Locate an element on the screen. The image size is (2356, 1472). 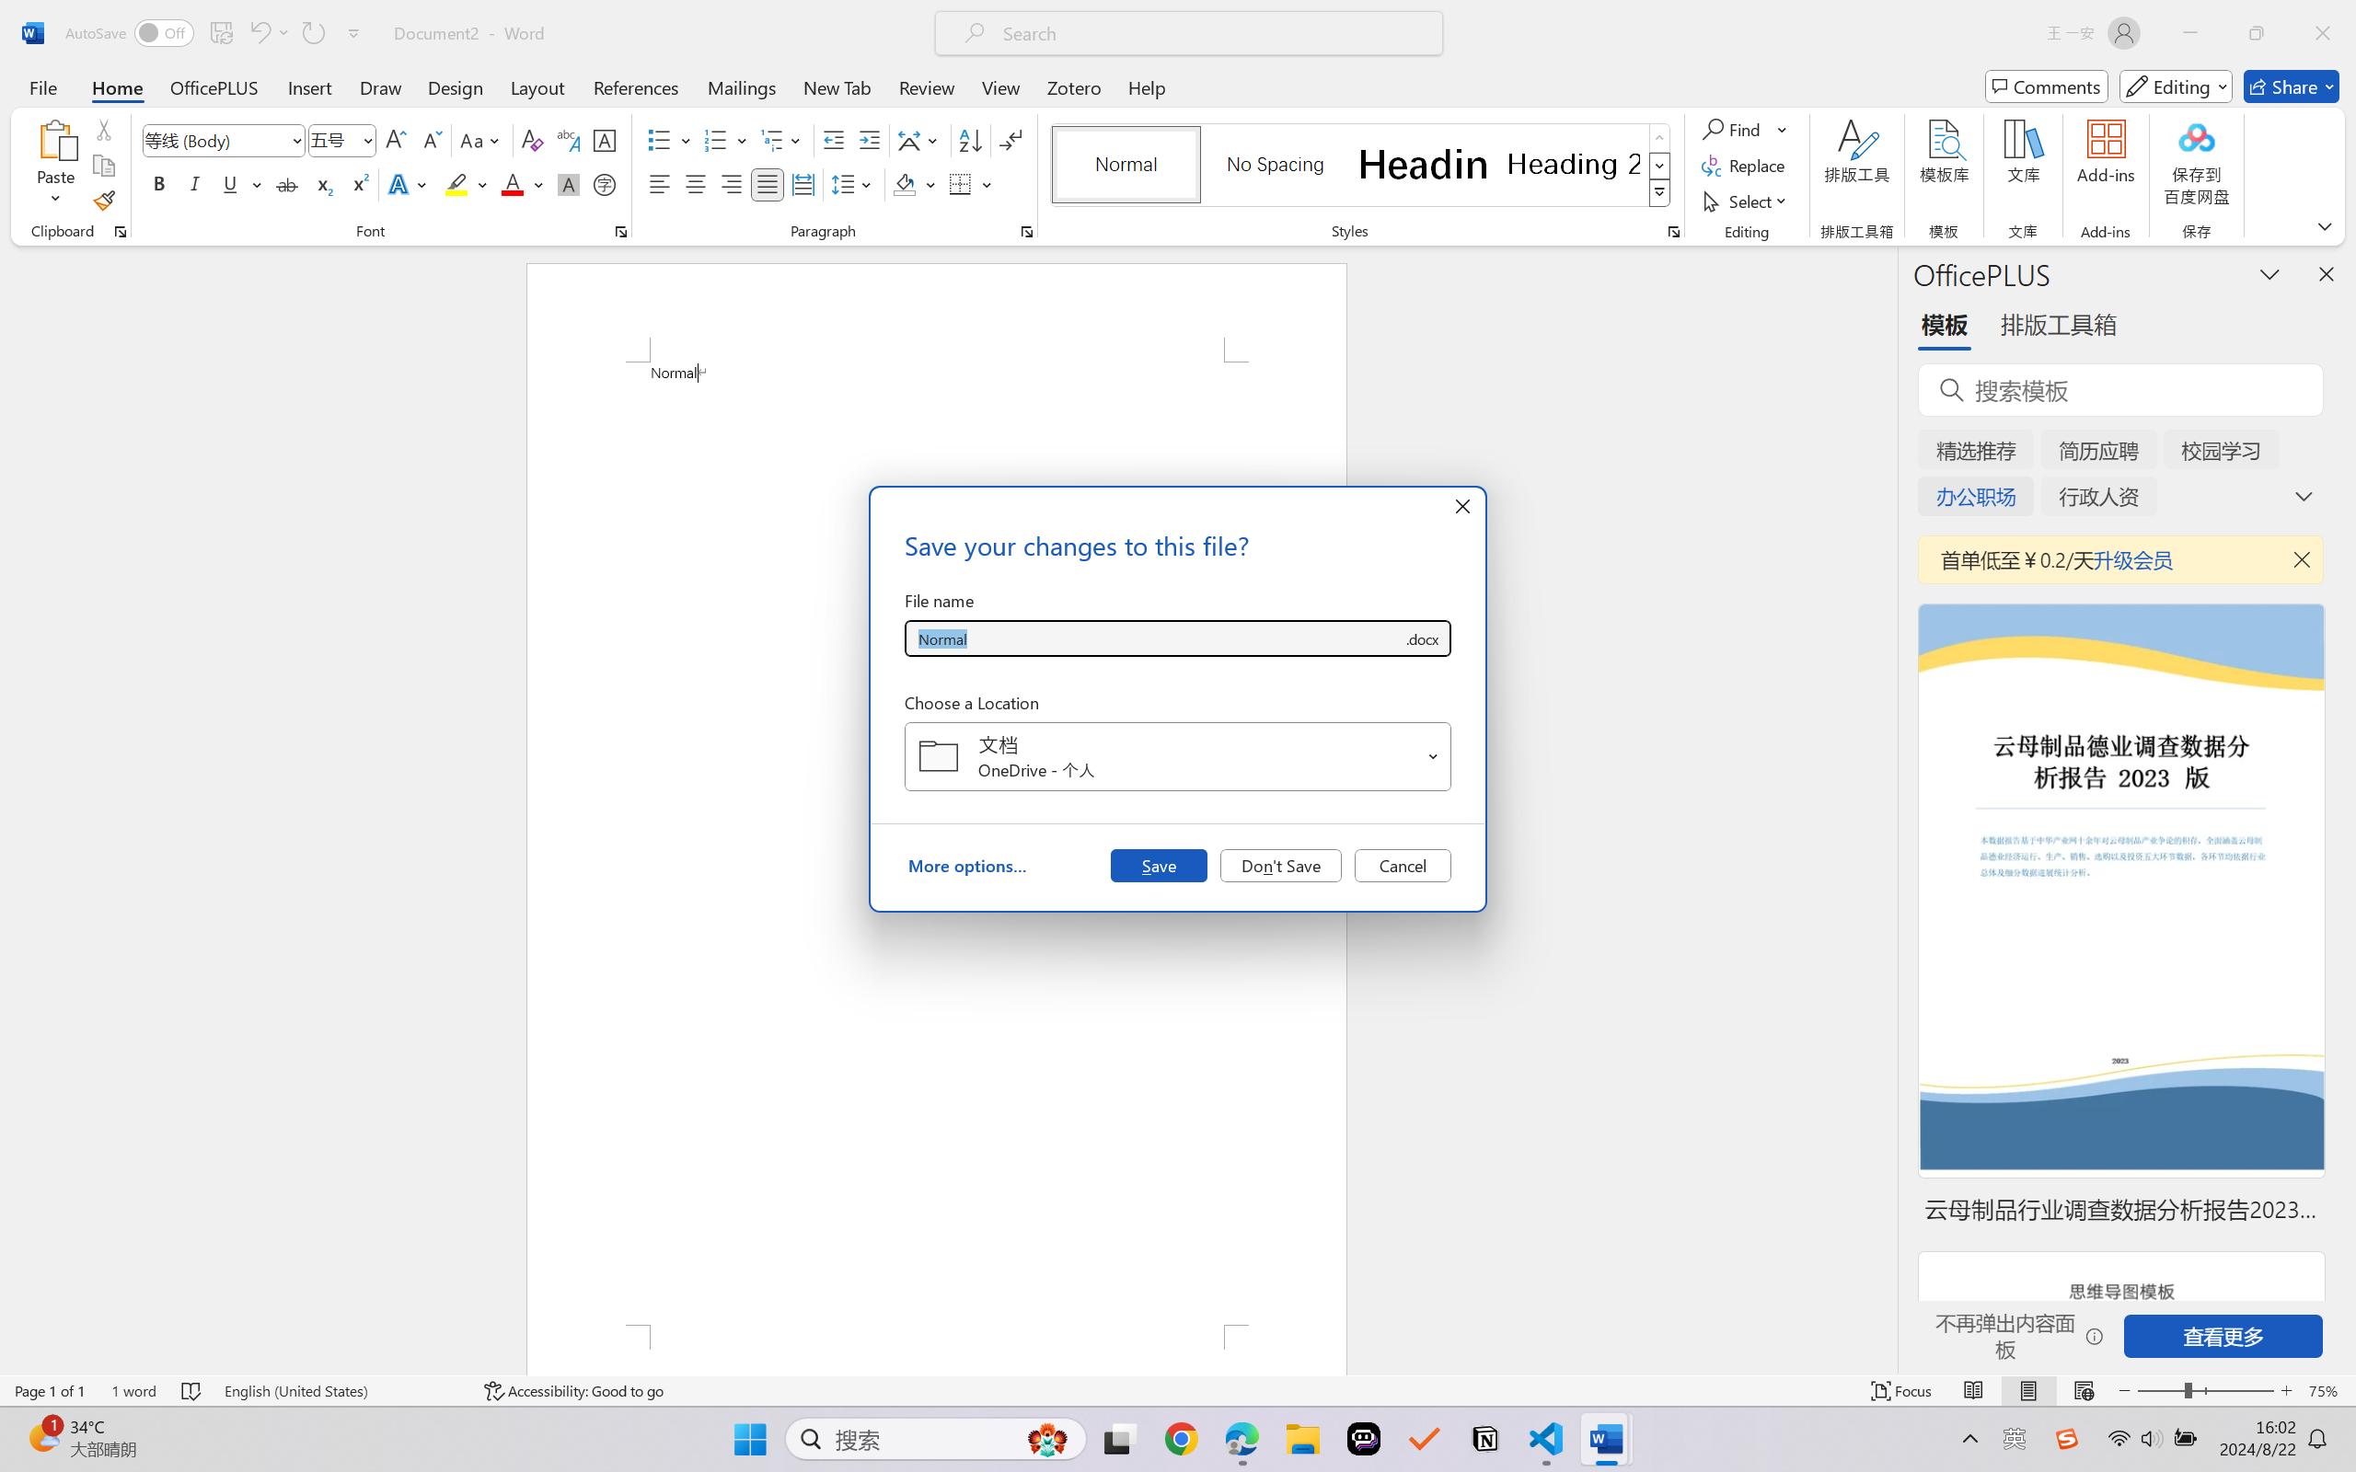
Undo Apply Quick Style is located at coordinates (269, 33).